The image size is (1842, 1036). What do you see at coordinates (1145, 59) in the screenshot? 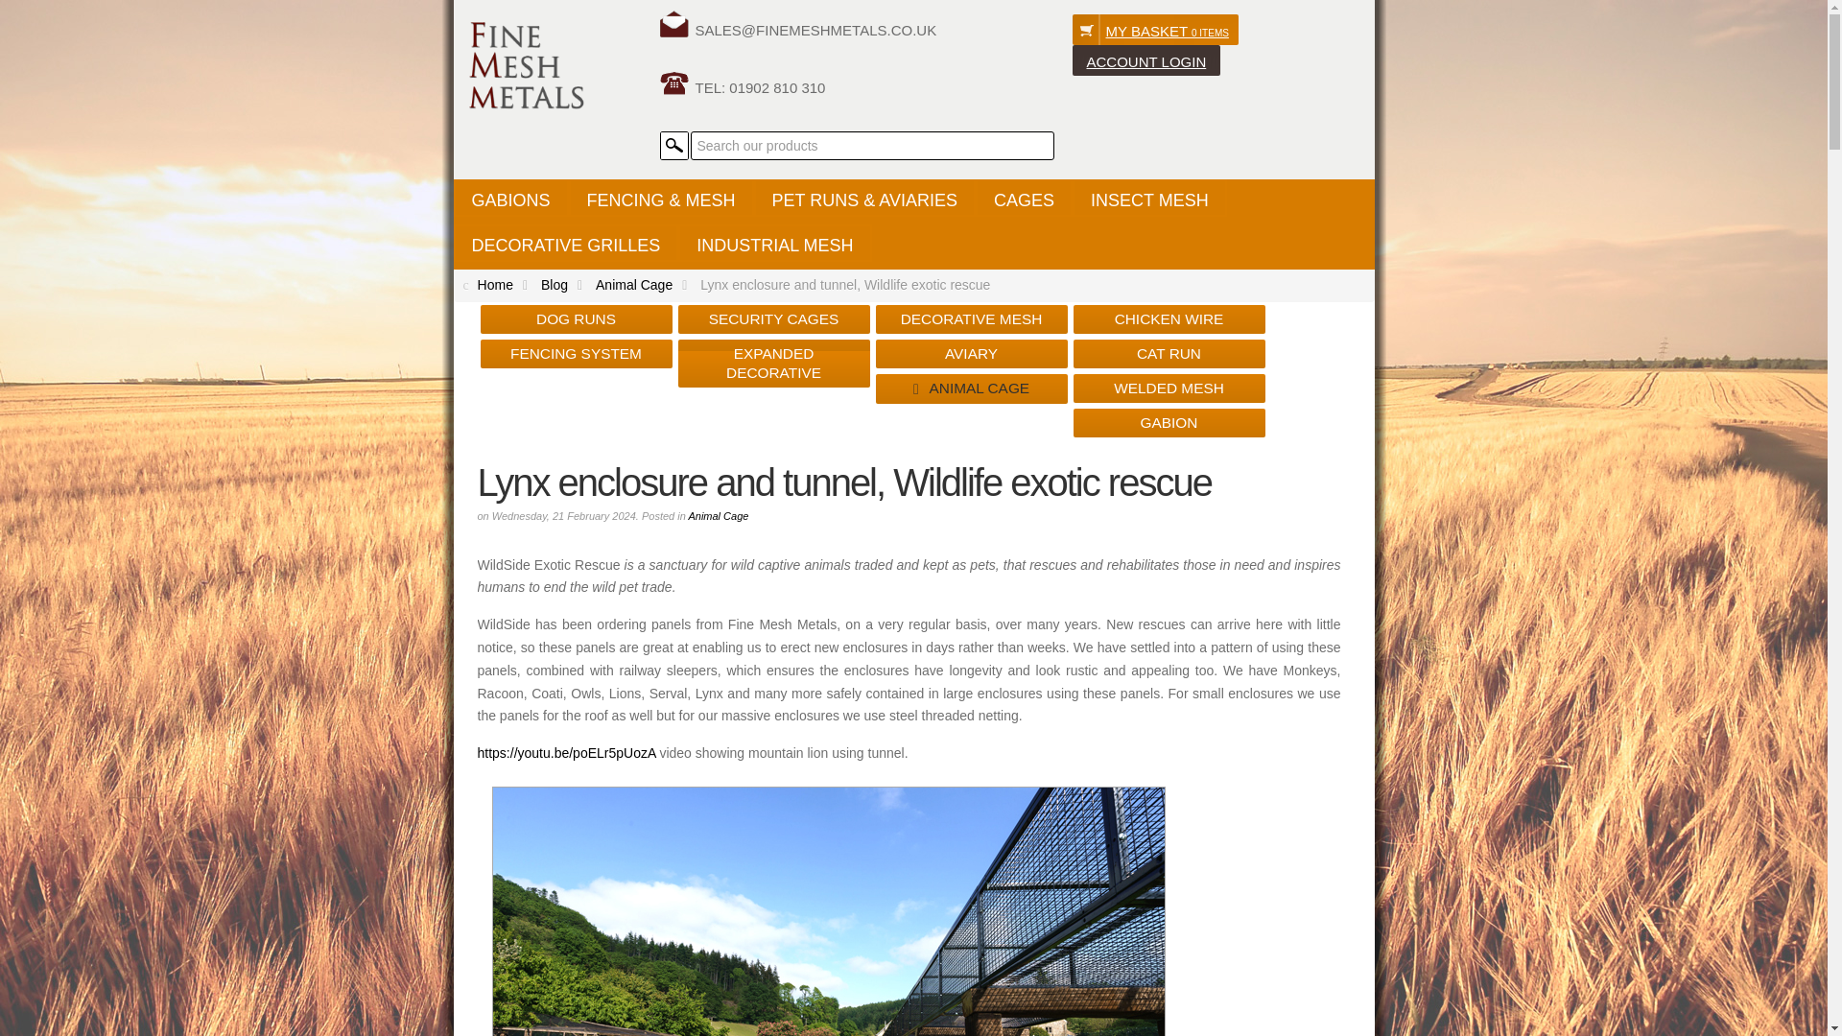
I see `ACCOUNT LOGIN` at bounding box center [1145, 59].